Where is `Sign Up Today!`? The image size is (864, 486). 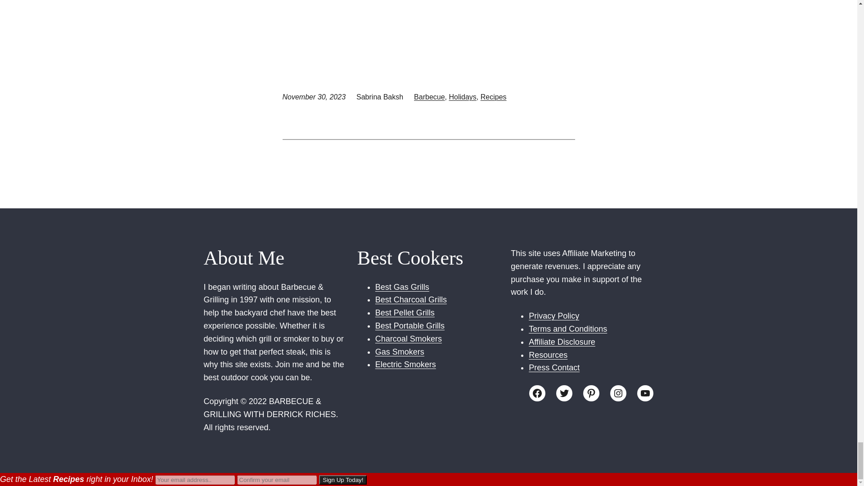
Sign Up Today! is located at coordinates (342, 480).